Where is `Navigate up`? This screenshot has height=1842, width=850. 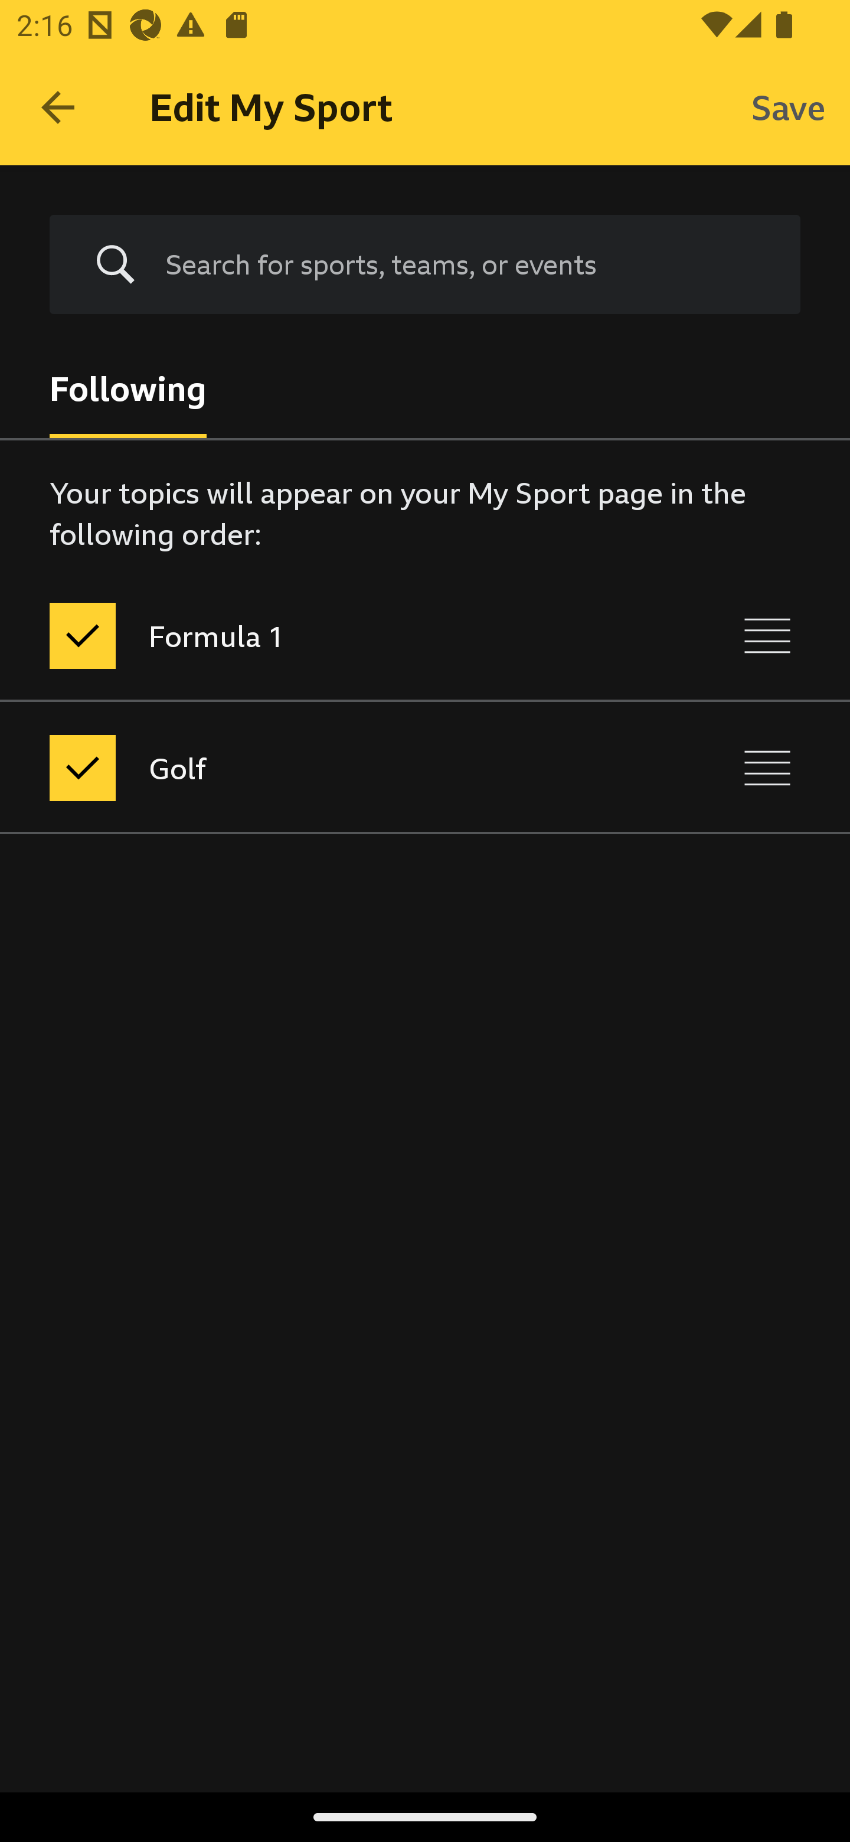 Navigate up is located at coordinates (58, 107).